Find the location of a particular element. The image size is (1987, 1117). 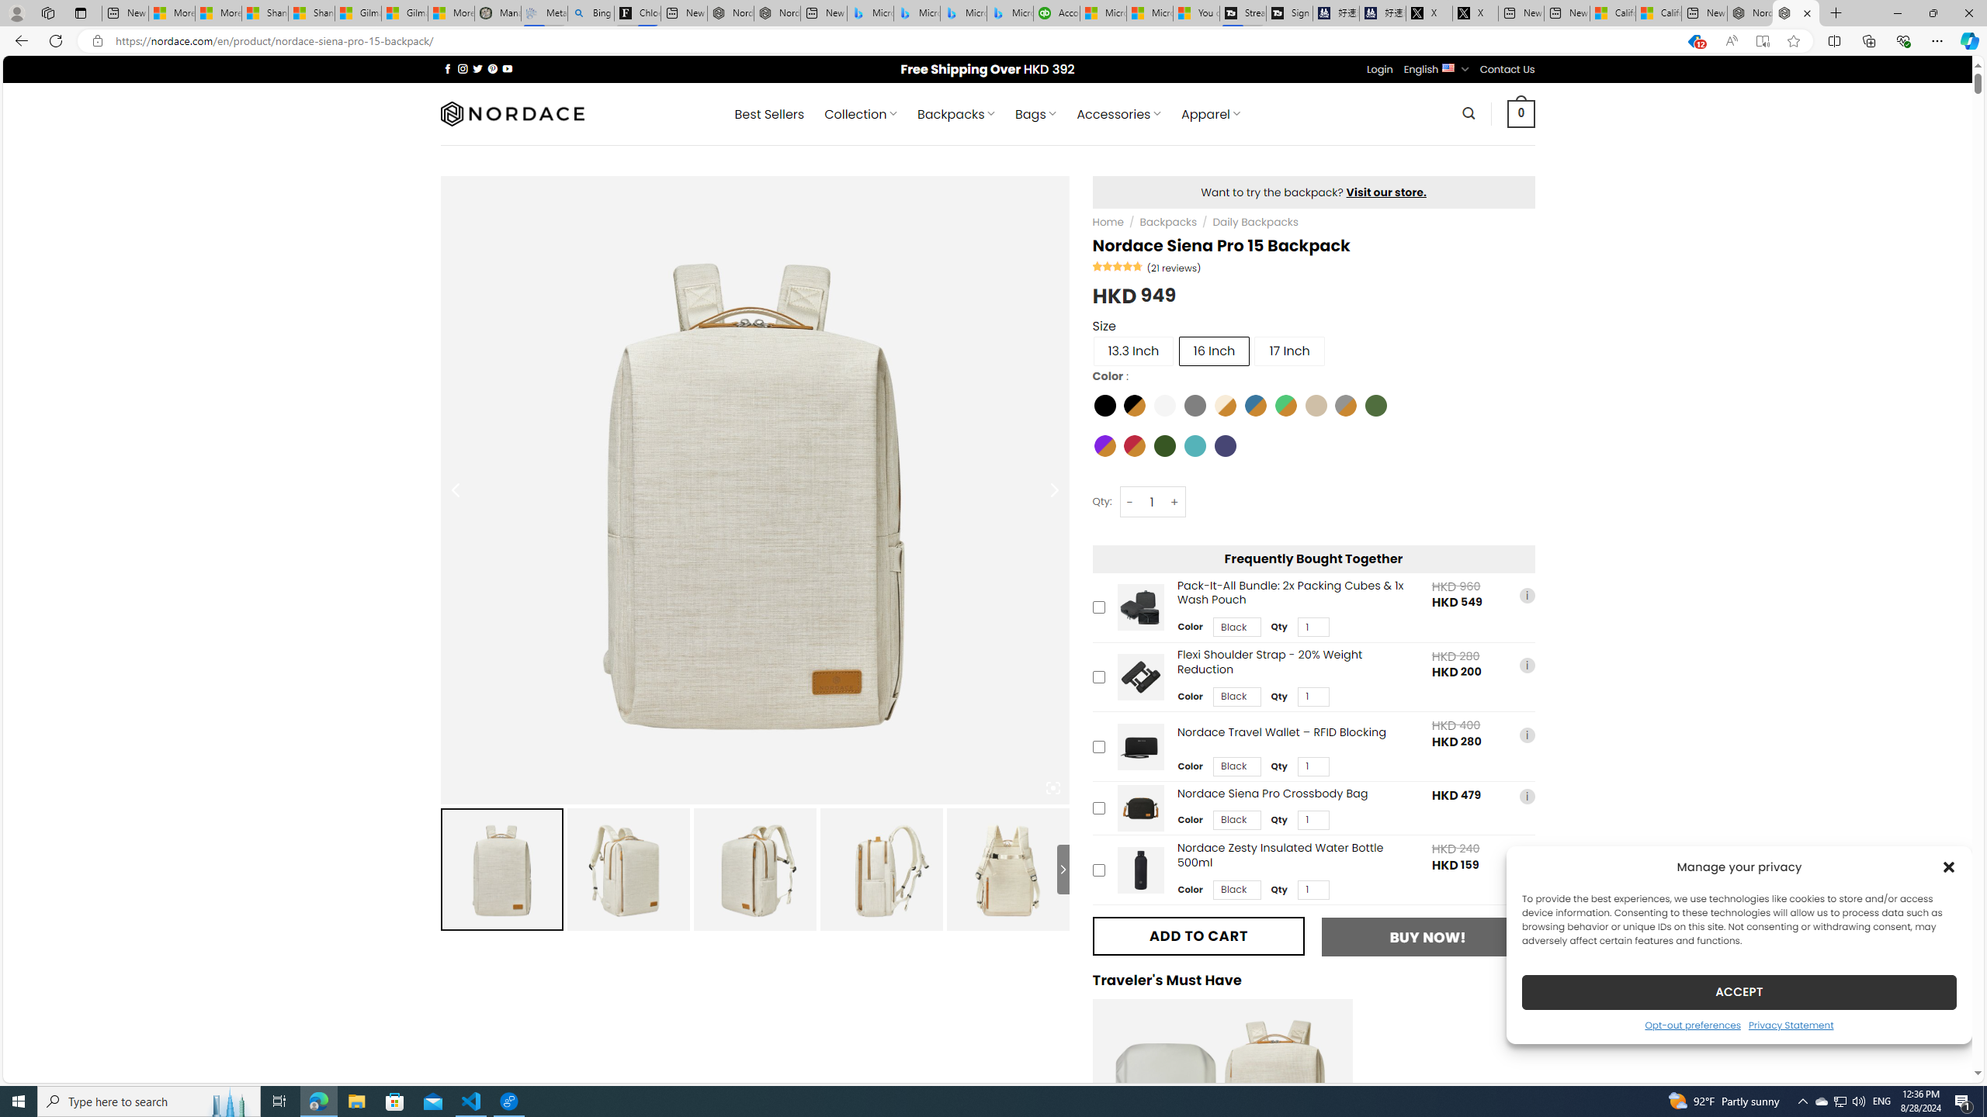

Accounting Software for Accountants, CPAs and Bookkeepers is located at coordinates (1057, 13).